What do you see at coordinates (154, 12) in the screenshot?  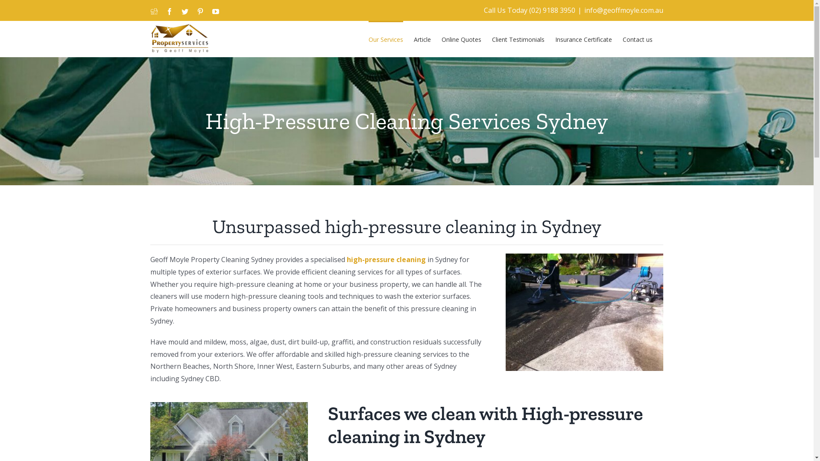 I see `Digg` at bounding box center [154, 12].